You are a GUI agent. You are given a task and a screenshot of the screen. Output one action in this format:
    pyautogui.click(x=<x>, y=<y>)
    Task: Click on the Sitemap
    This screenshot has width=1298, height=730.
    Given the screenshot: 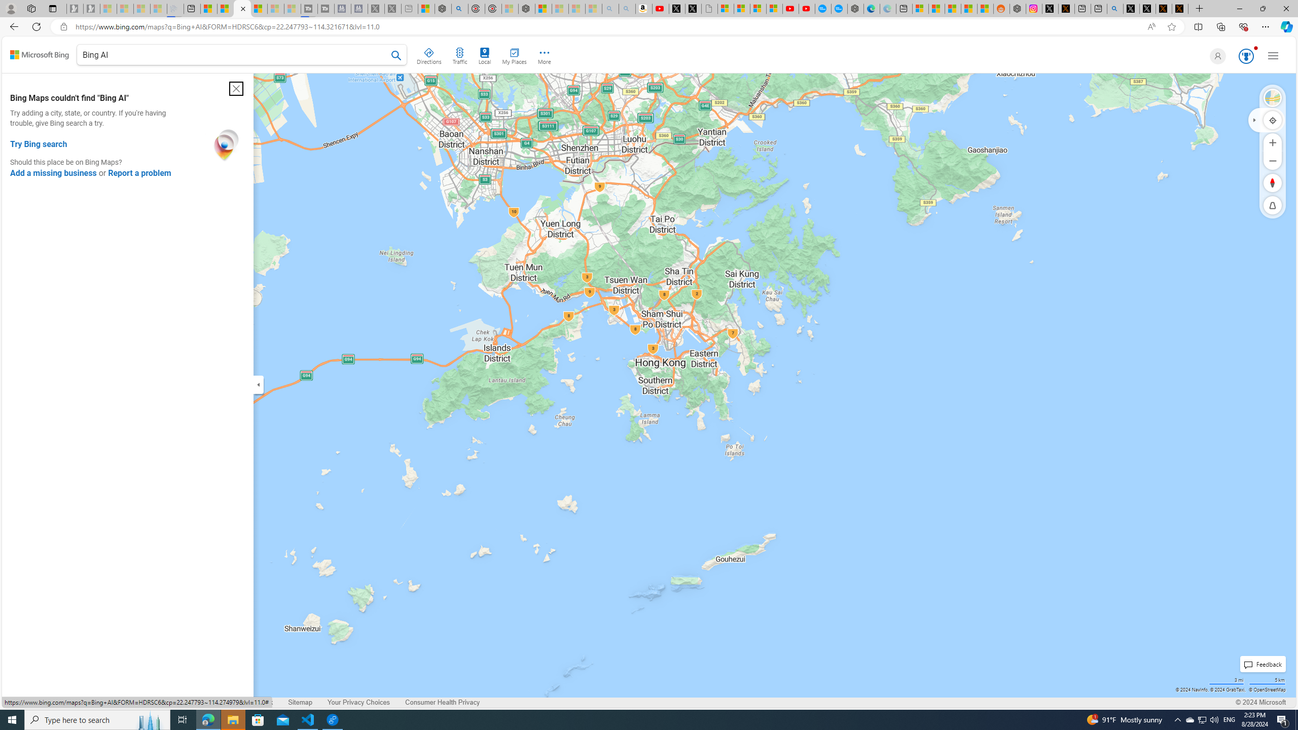 What is the action you would take?
    pyautogui.click(x=300, y=702)
    